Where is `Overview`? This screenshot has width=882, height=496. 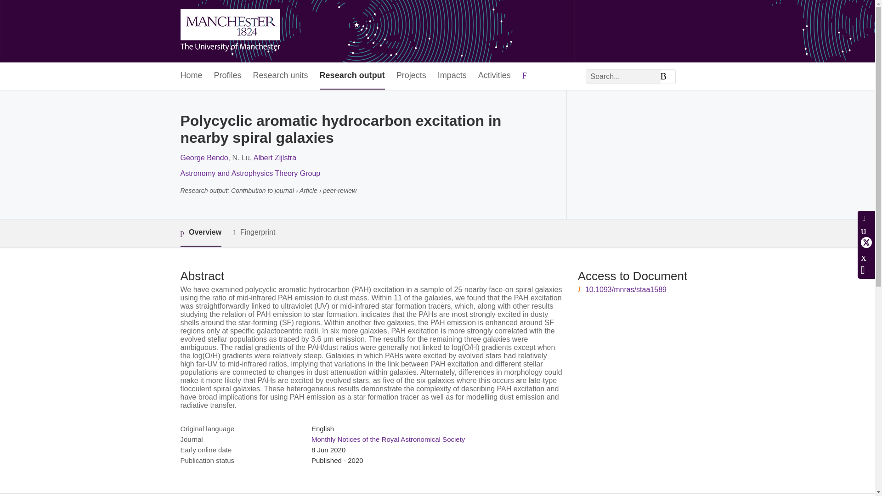 Overview is located at coordinates (200, 233).